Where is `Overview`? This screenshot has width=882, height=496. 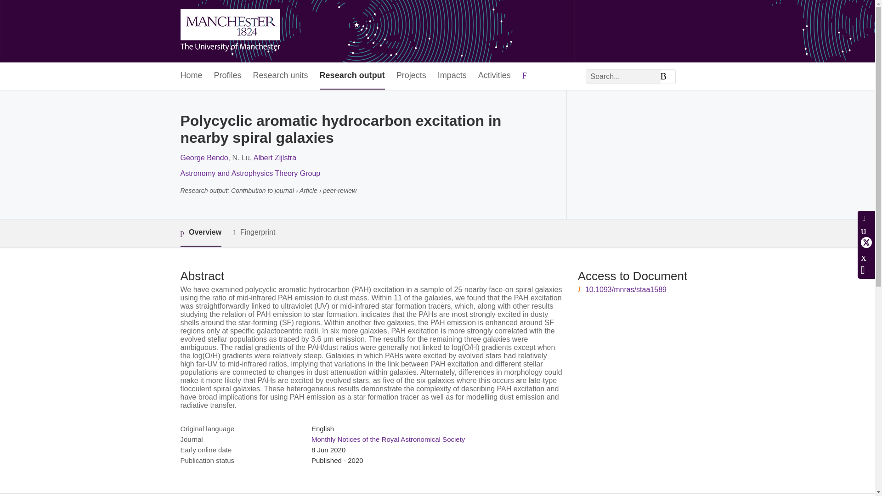 Overview is located at coordinates (200, 233).